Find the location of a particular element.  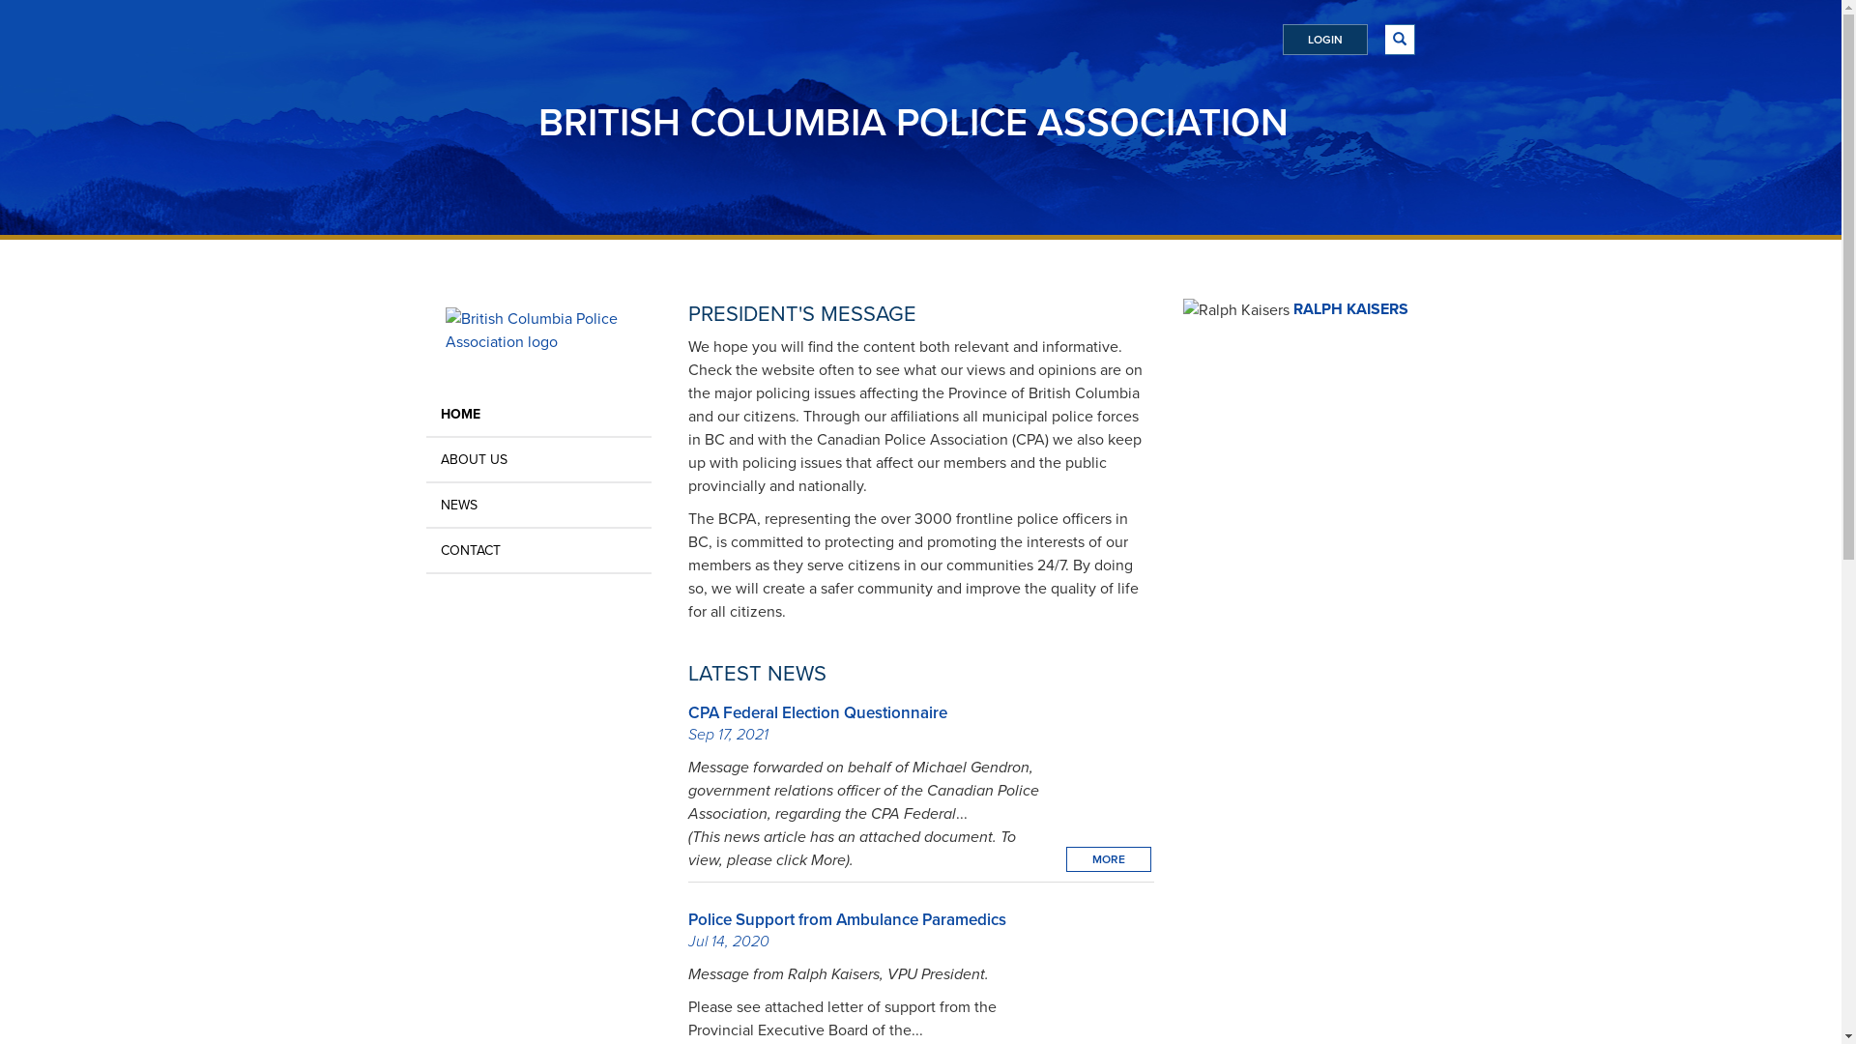

Search is located at coordinates (1130, 56).